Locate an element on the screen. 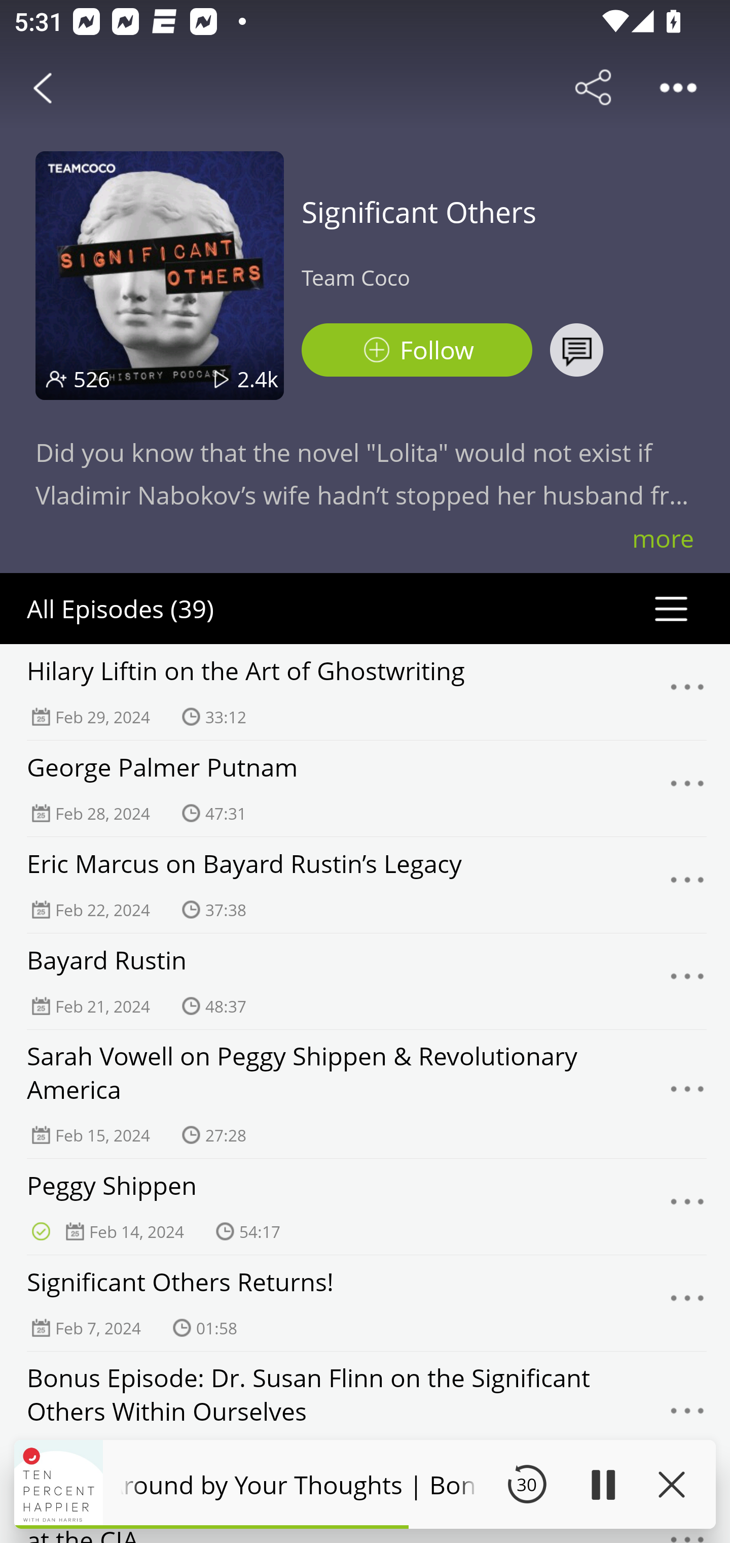 Image resolution: width=730 pixels, height=1543 pixels. Menu is located at coordinates (687, 982).